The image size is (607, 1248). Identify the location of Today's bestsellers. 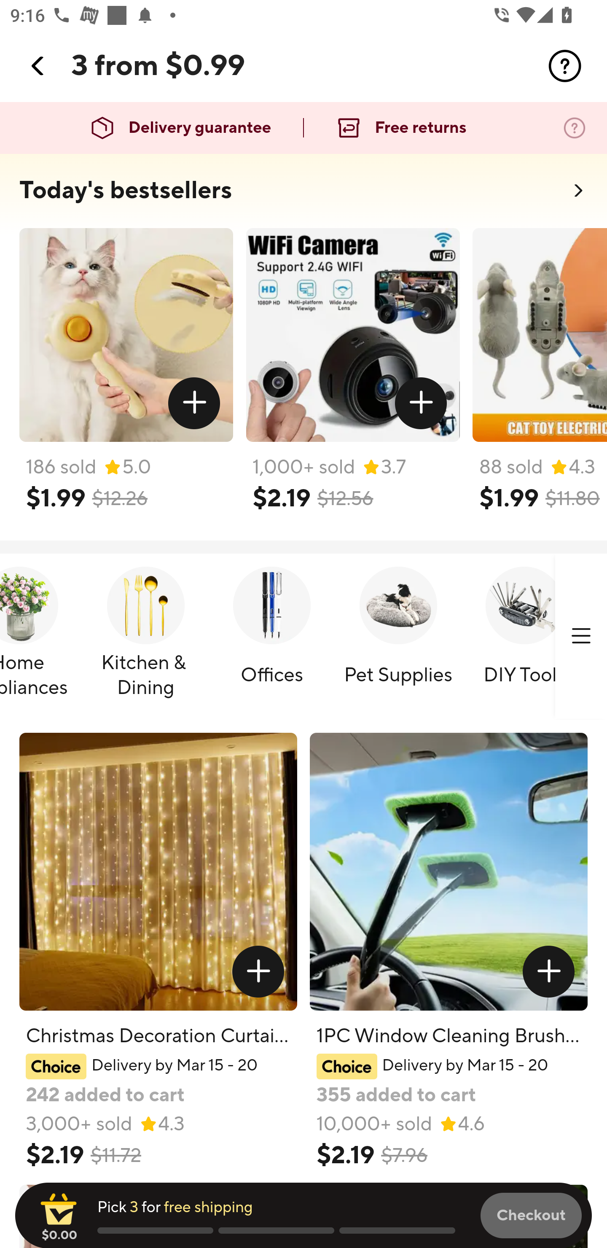
(126, 191).